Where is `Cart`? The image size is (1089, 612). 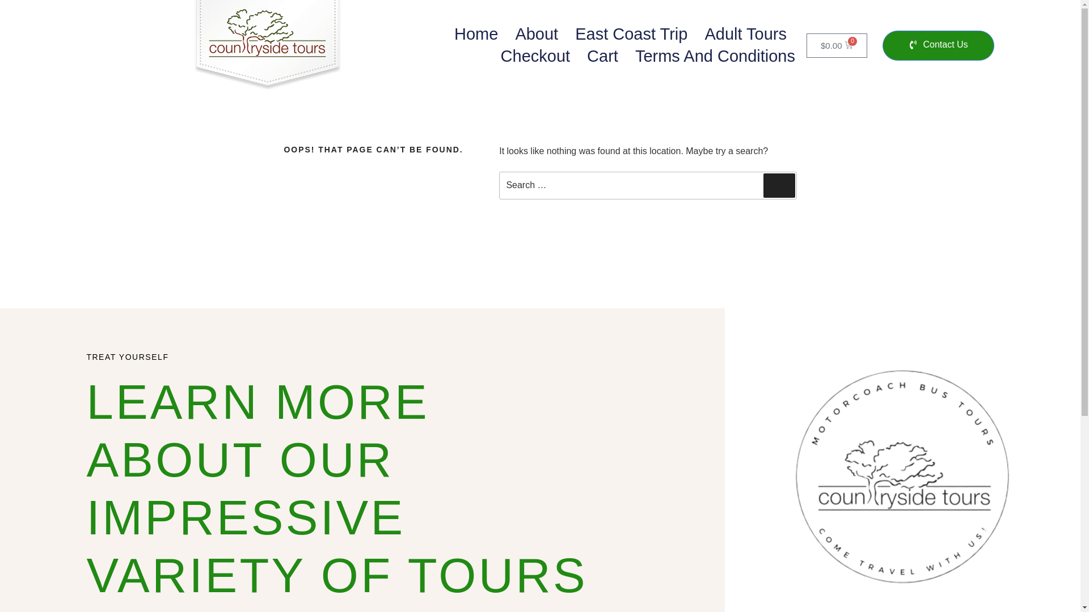 Cart is located at coordinates (602, 56).